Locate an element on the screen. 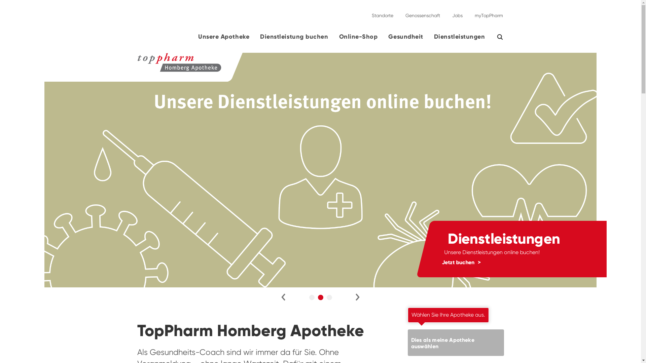 The height and width of the screenshot is (363, 646). myTopPharm is located at coordinates (487, 13).